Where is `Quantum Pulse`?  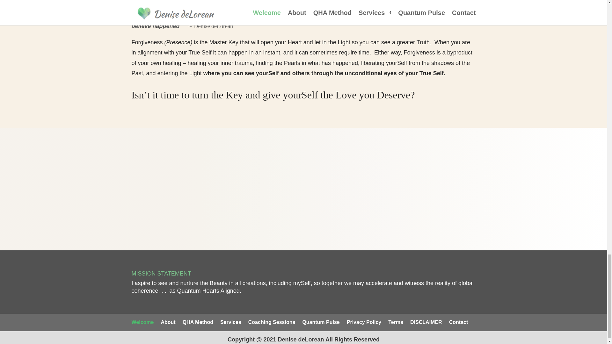
Quantum Pulse is located at coordinates (321, 322).